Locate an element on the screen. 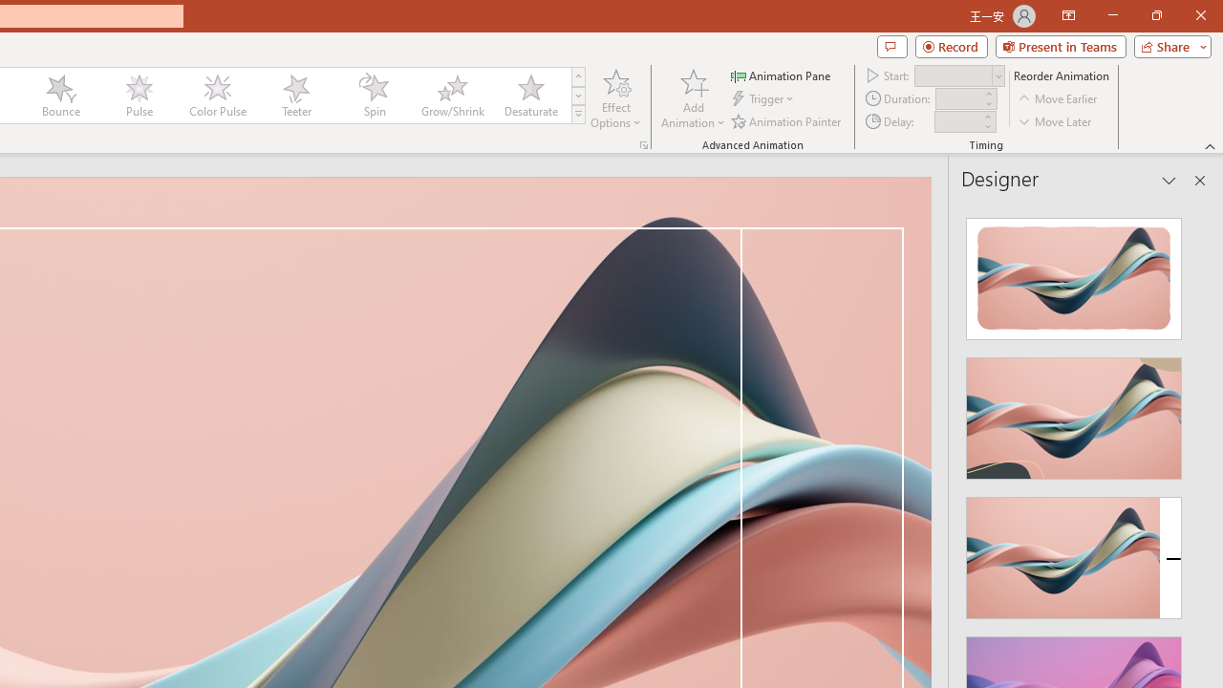 This screenshot has height=688, width=1223. More Options... is located at coordinates (644, 145).